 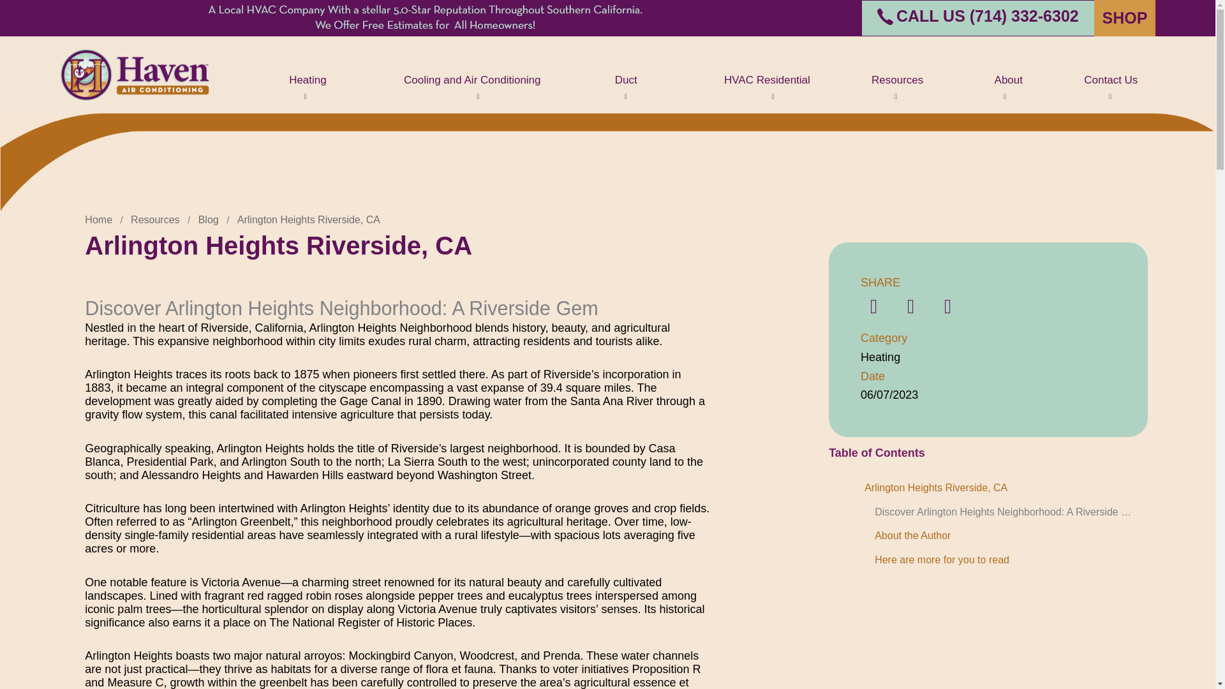 What do you see at coordinates (462, 80) in the screenshot?
I see `Cooling and Air Conditioning` at bounding box center [462, 80].